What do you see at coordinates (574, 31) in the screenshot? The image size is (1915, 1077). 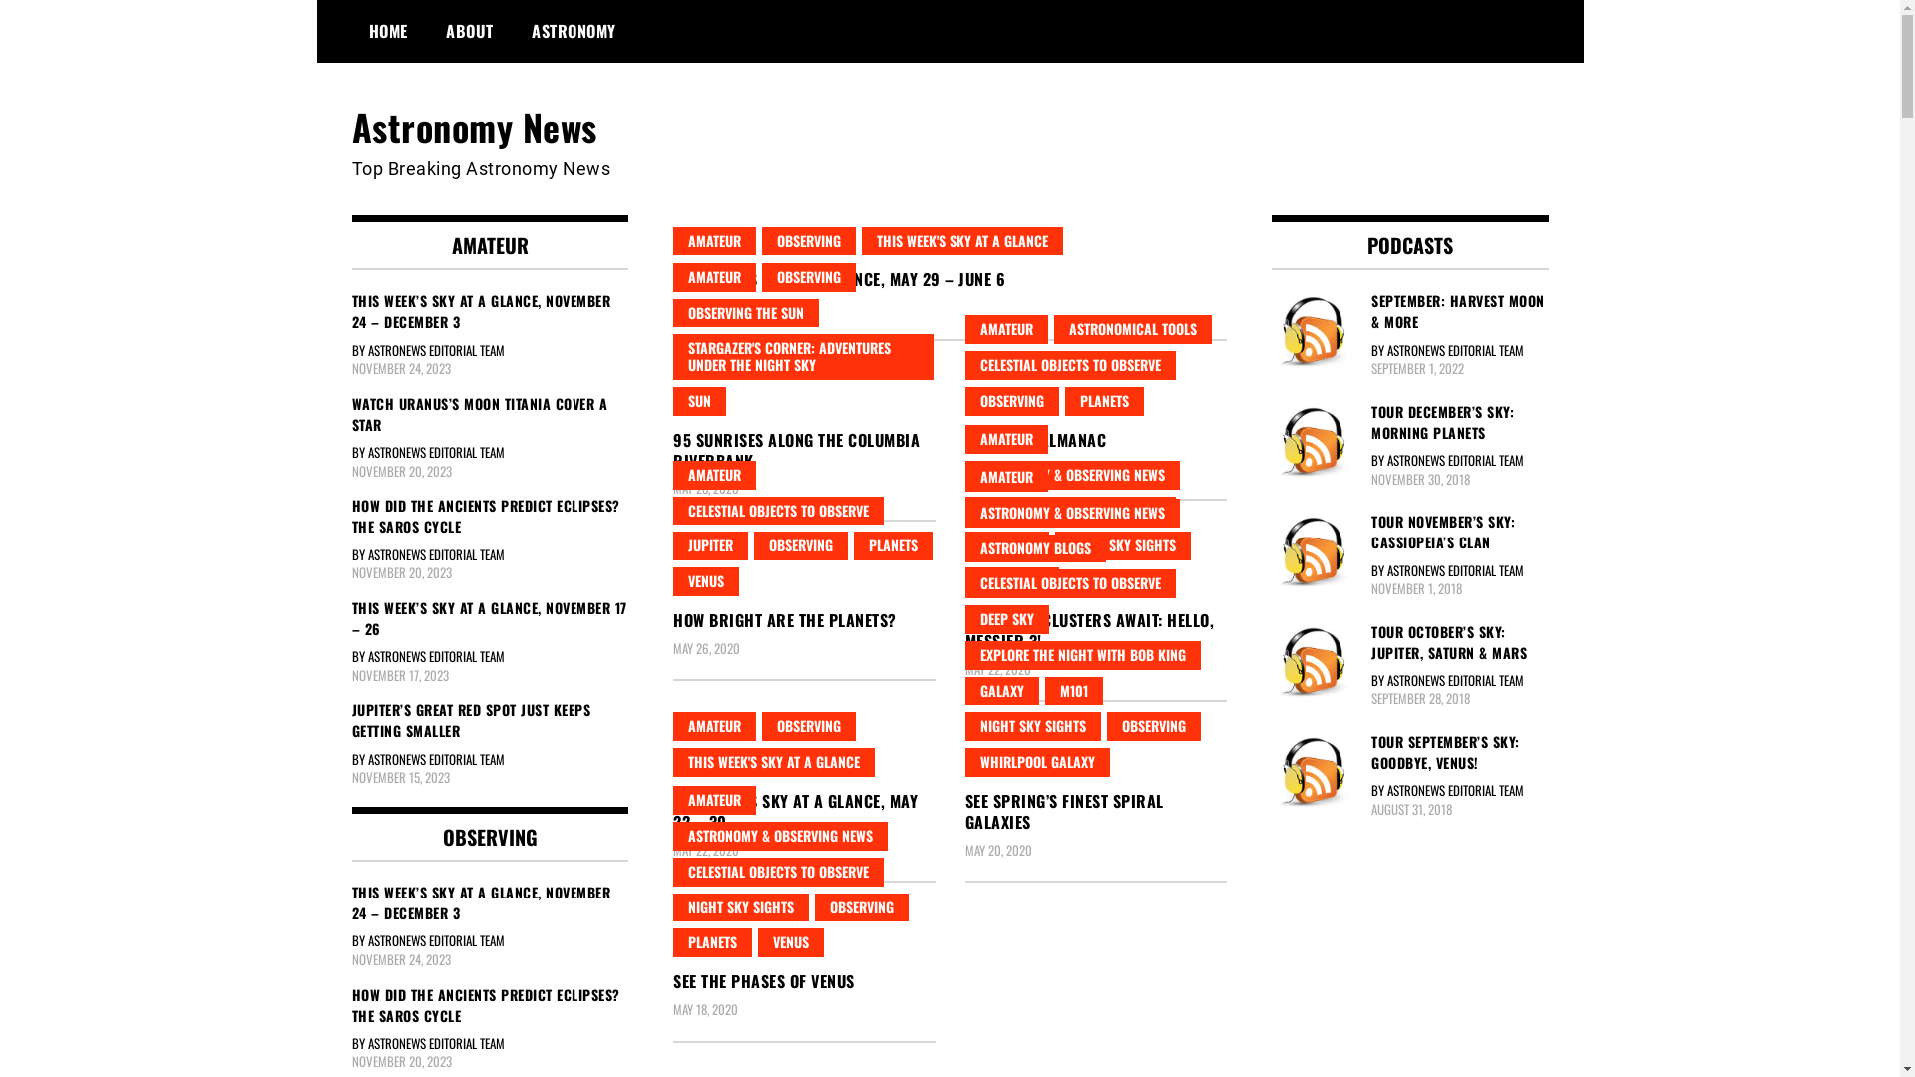 I see `ASTRONOMY` at bounding box center [574, 31].